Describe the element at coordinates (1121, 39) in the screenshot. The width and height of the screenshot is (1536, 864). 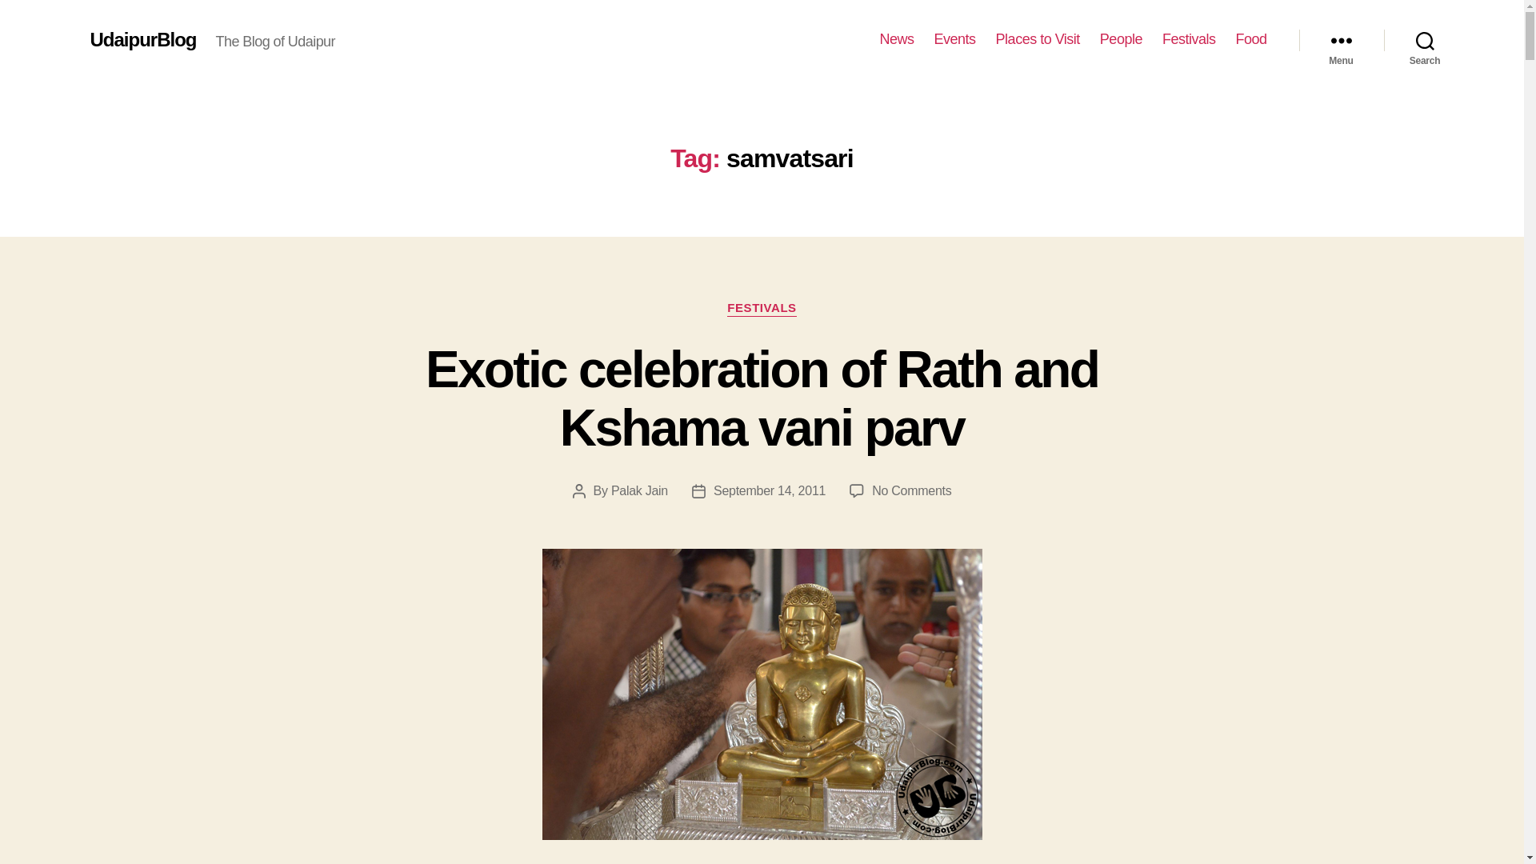
I see `People` at that location.